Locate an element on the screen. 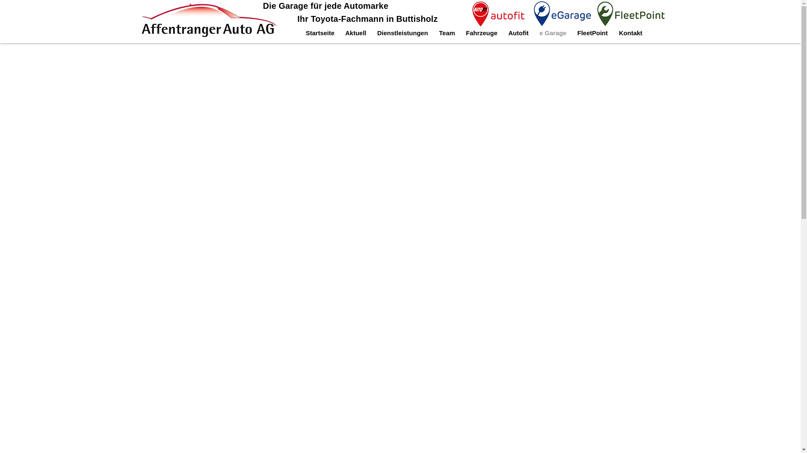 The width and height of the screenshot is (807, 453). Team is located at coordinates (447, 33).